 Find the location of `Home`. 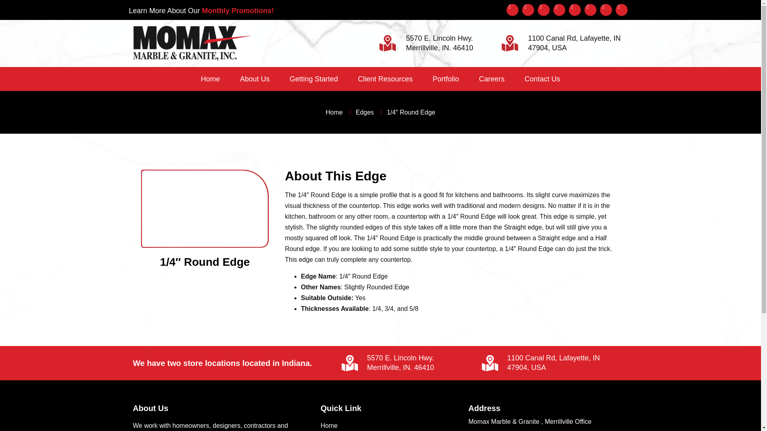

Home is located at coordinates (211, 79).